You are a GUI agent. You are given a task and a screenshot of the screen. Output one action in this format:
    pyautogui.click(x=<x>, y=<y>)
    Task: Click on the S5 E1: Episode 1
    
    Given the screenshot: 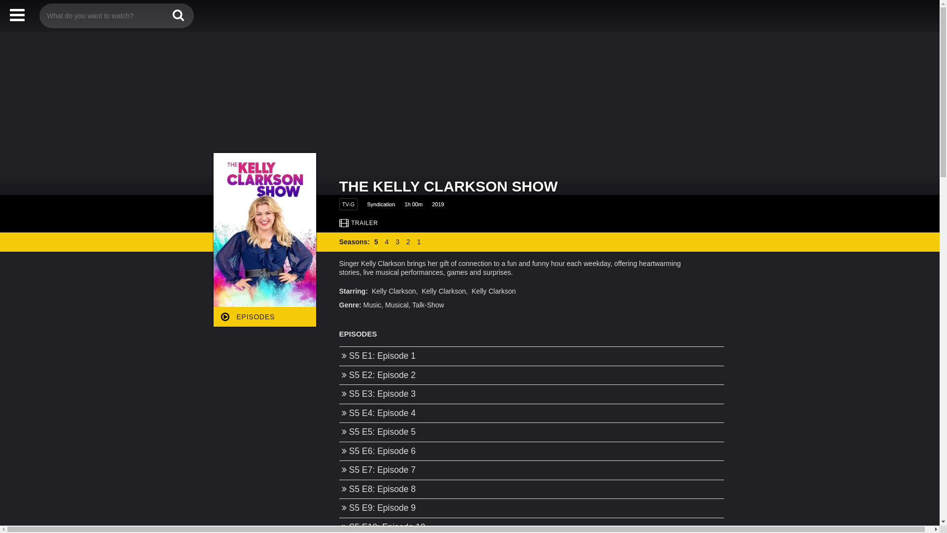 What is the action you would take?
    pyautogui.click(x=532, y=356)
    